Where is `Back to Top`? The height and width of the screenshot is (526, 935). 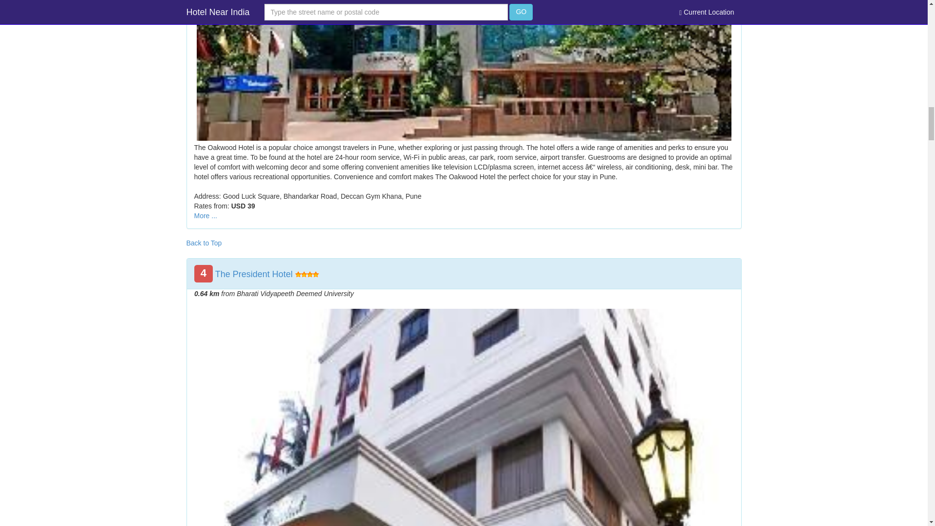
Back to Top is located at coordinates (204, 243).